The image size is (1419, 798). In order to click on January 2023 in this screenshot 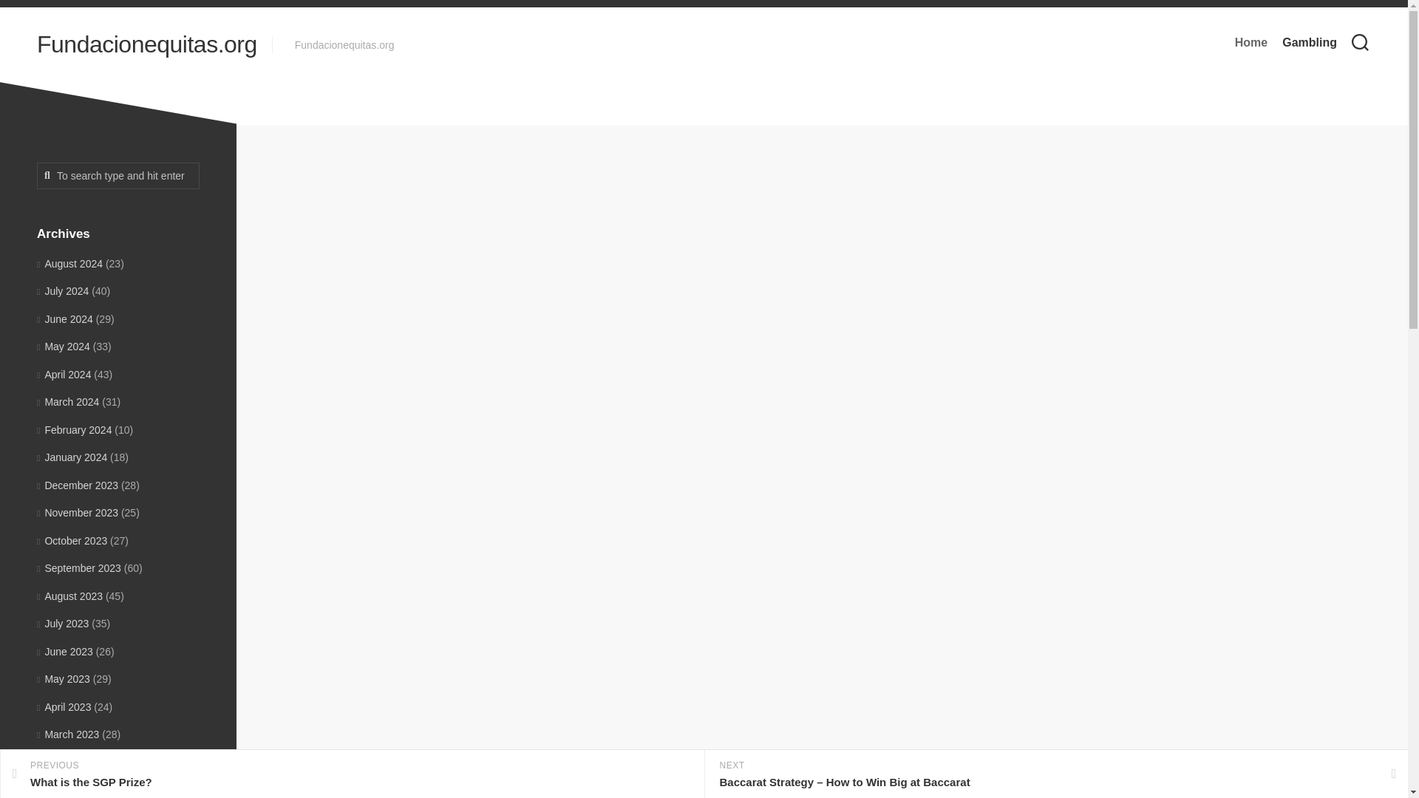, I will do `click(72, 789)`.